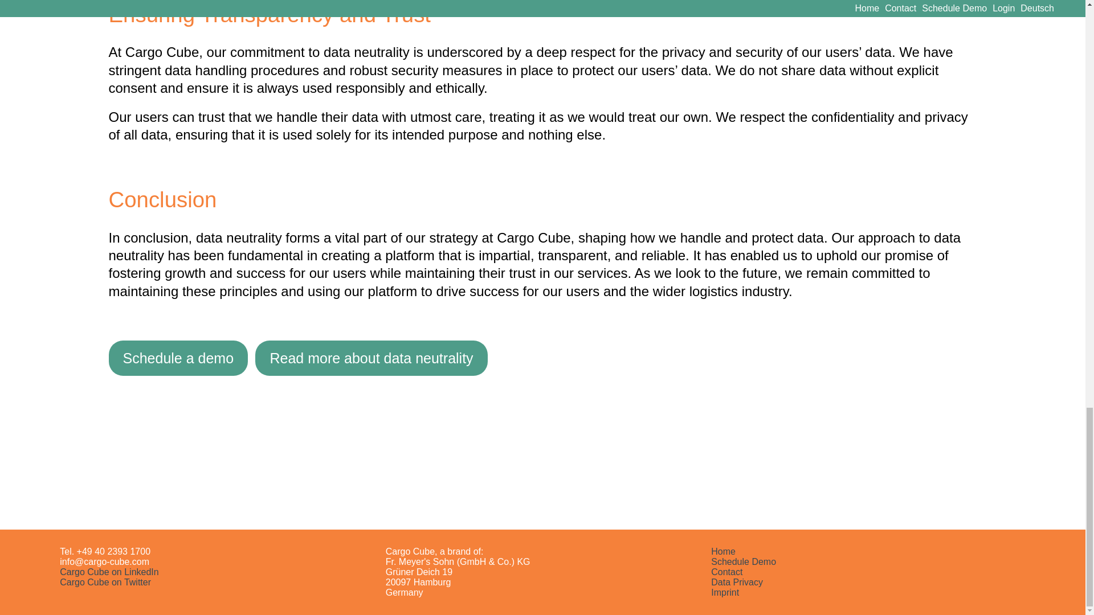 Image resolution: width=1094 pixels, height=615 pixels. I want to click on Imprint, so click(725, 592).